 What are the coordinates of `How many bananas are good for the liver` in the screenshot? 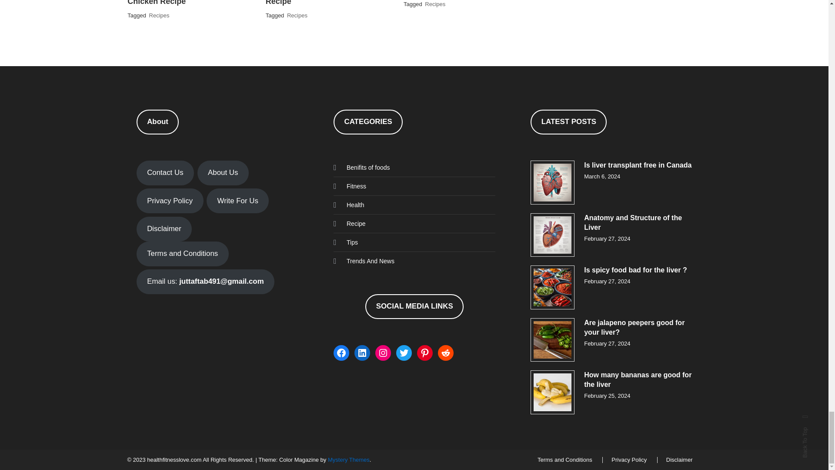 It's located at (552, 392).